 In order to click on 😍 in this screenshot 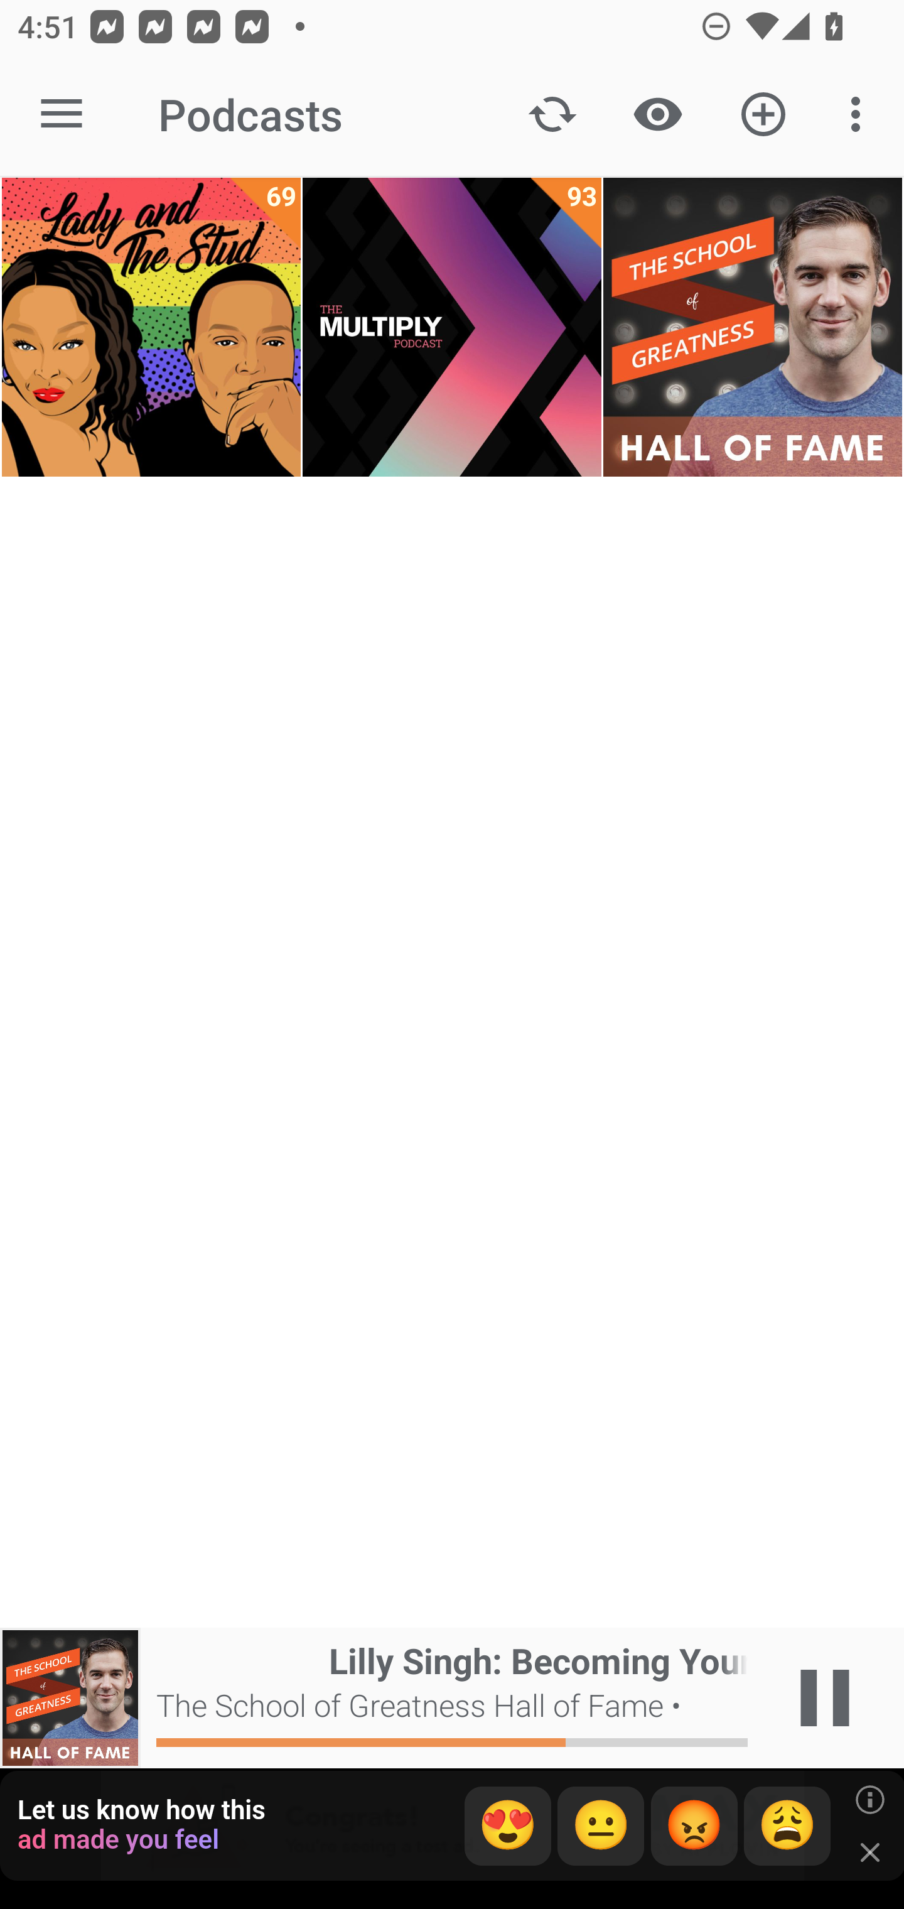, I will do `click(507, 1826)`.